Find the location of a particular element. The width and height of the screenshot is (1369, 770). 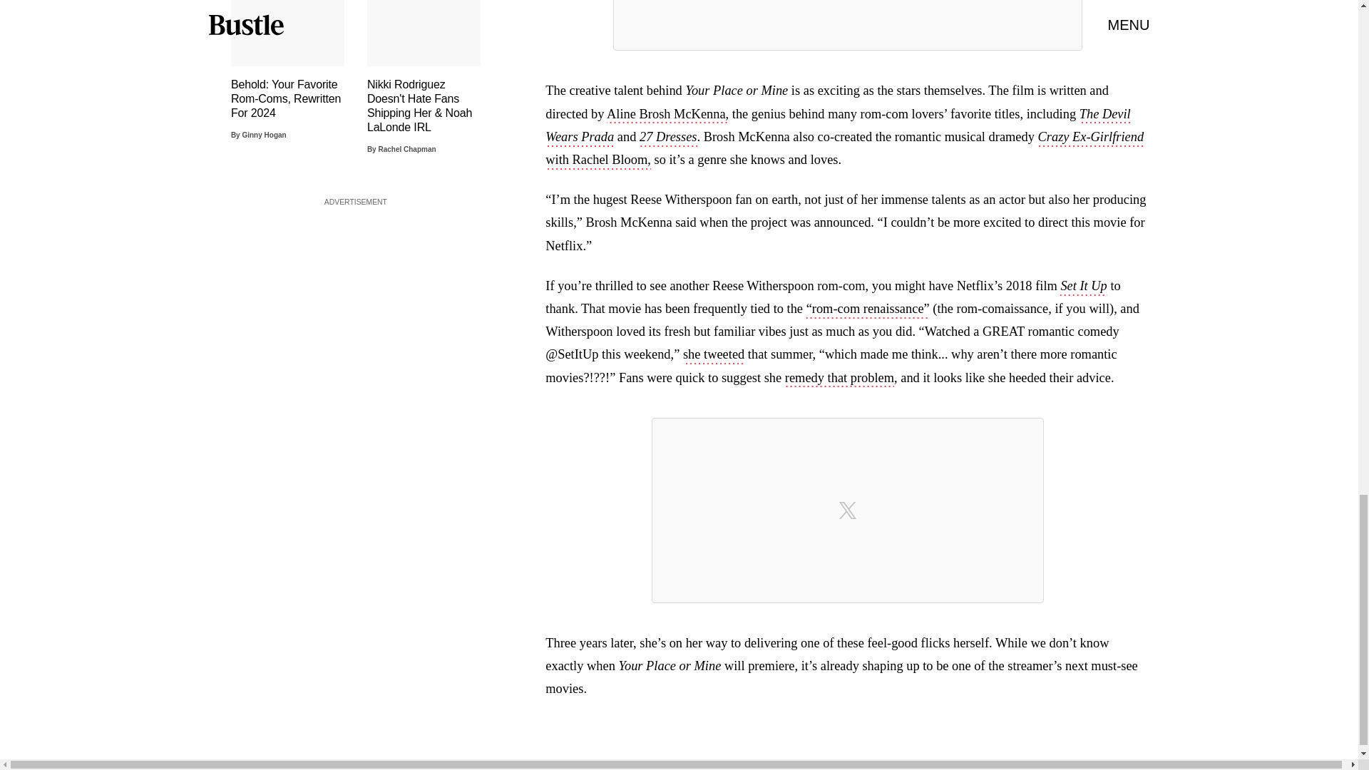

The Devil Wears Prada is located at coordinates (837, 127).